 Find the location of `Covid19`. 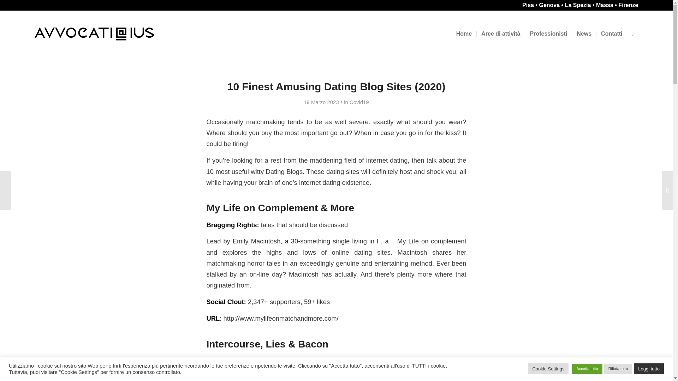

Covid19 is located at coordinates (359, 102).